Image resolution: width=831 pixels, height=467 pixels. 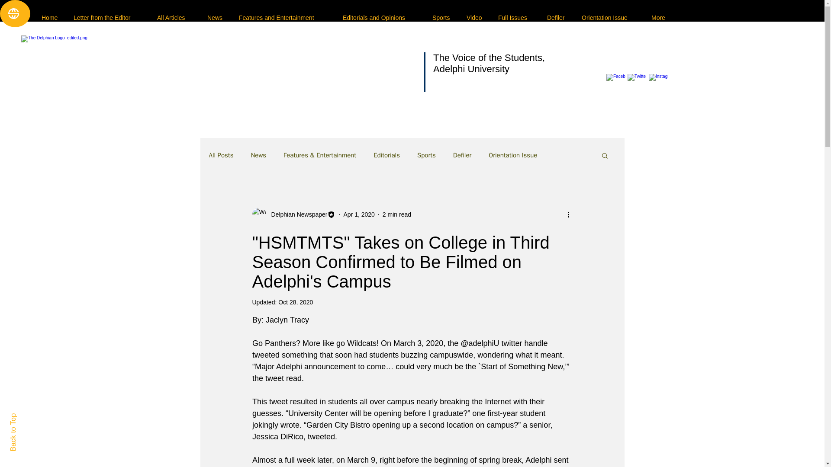 What do you see at coordinates (358, 214) in the screenshot?
I see `Apr 1, 2020` at bounding box center [358, 214].